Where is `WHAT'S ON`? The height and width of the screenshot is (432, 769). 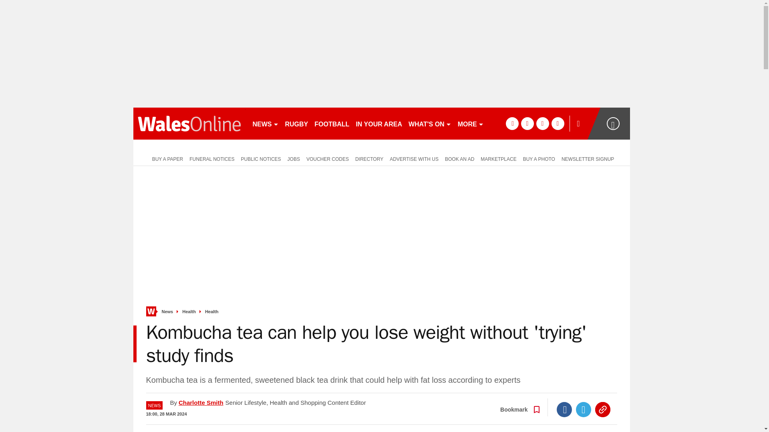
WHAT'S ON is located at coordinates (429, 123).